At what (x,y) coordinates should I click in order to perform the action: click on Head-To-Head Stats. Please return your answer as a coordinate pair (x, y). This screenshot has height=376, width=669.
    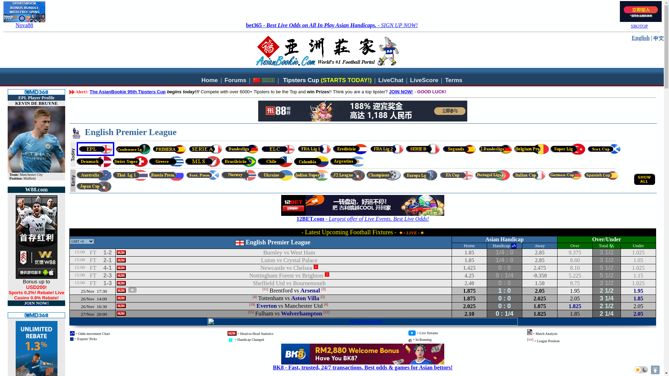
    Looking at the image, I should click on (121, 275).